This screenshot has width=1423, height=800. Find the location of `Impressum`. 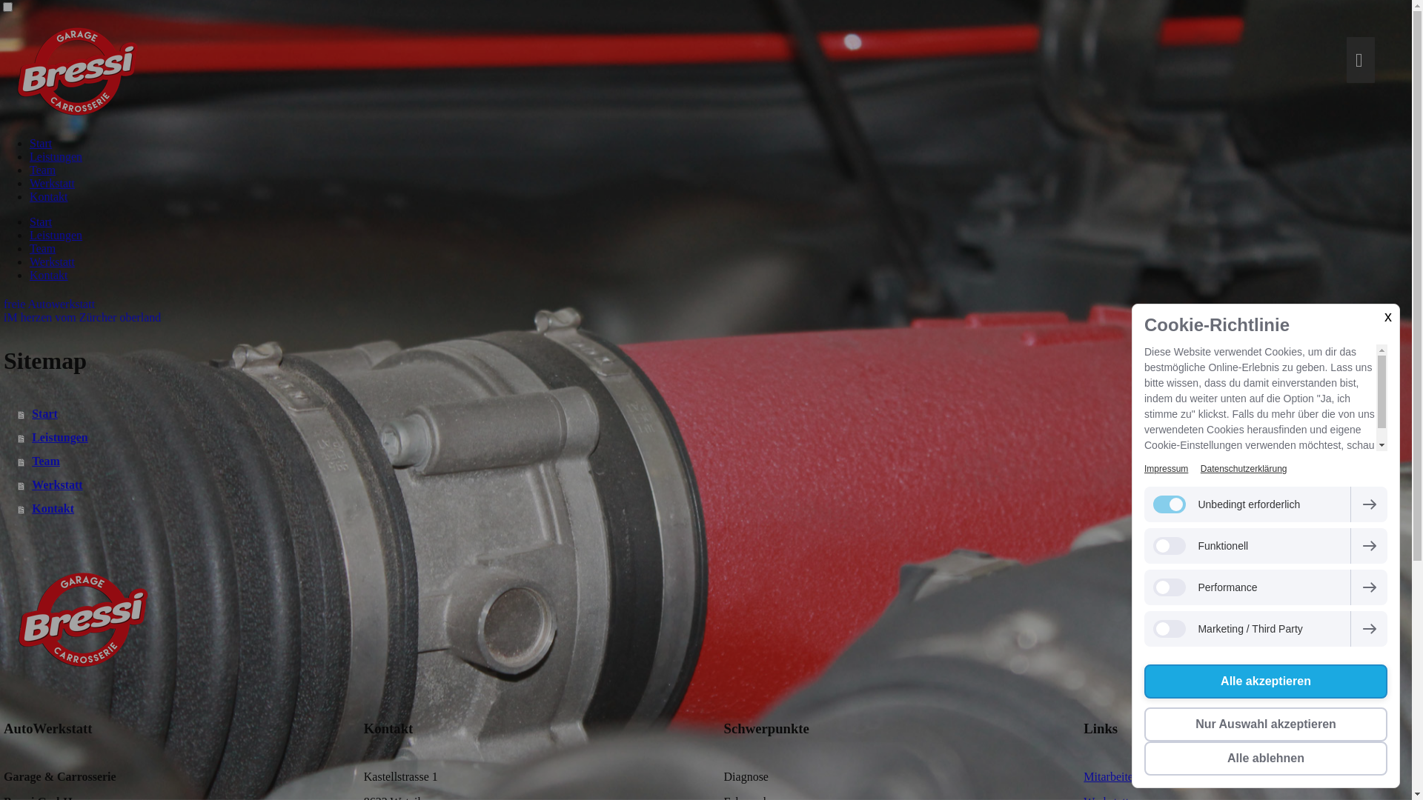

Impressum is located at coordinates (1167, 469).